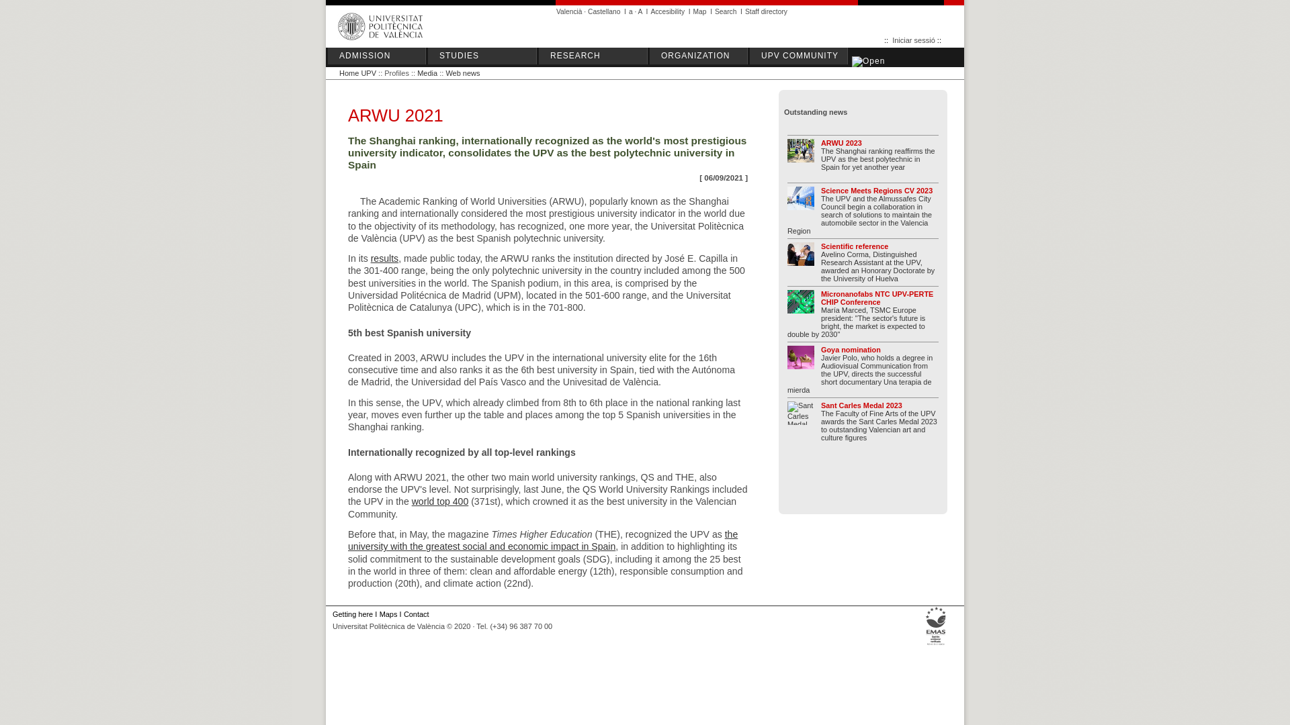 The image size is (1290, 725). What do you see at coordinates (667, 11) in the screenshot?
I see `Accesibility` at bounding box center [667, 11].